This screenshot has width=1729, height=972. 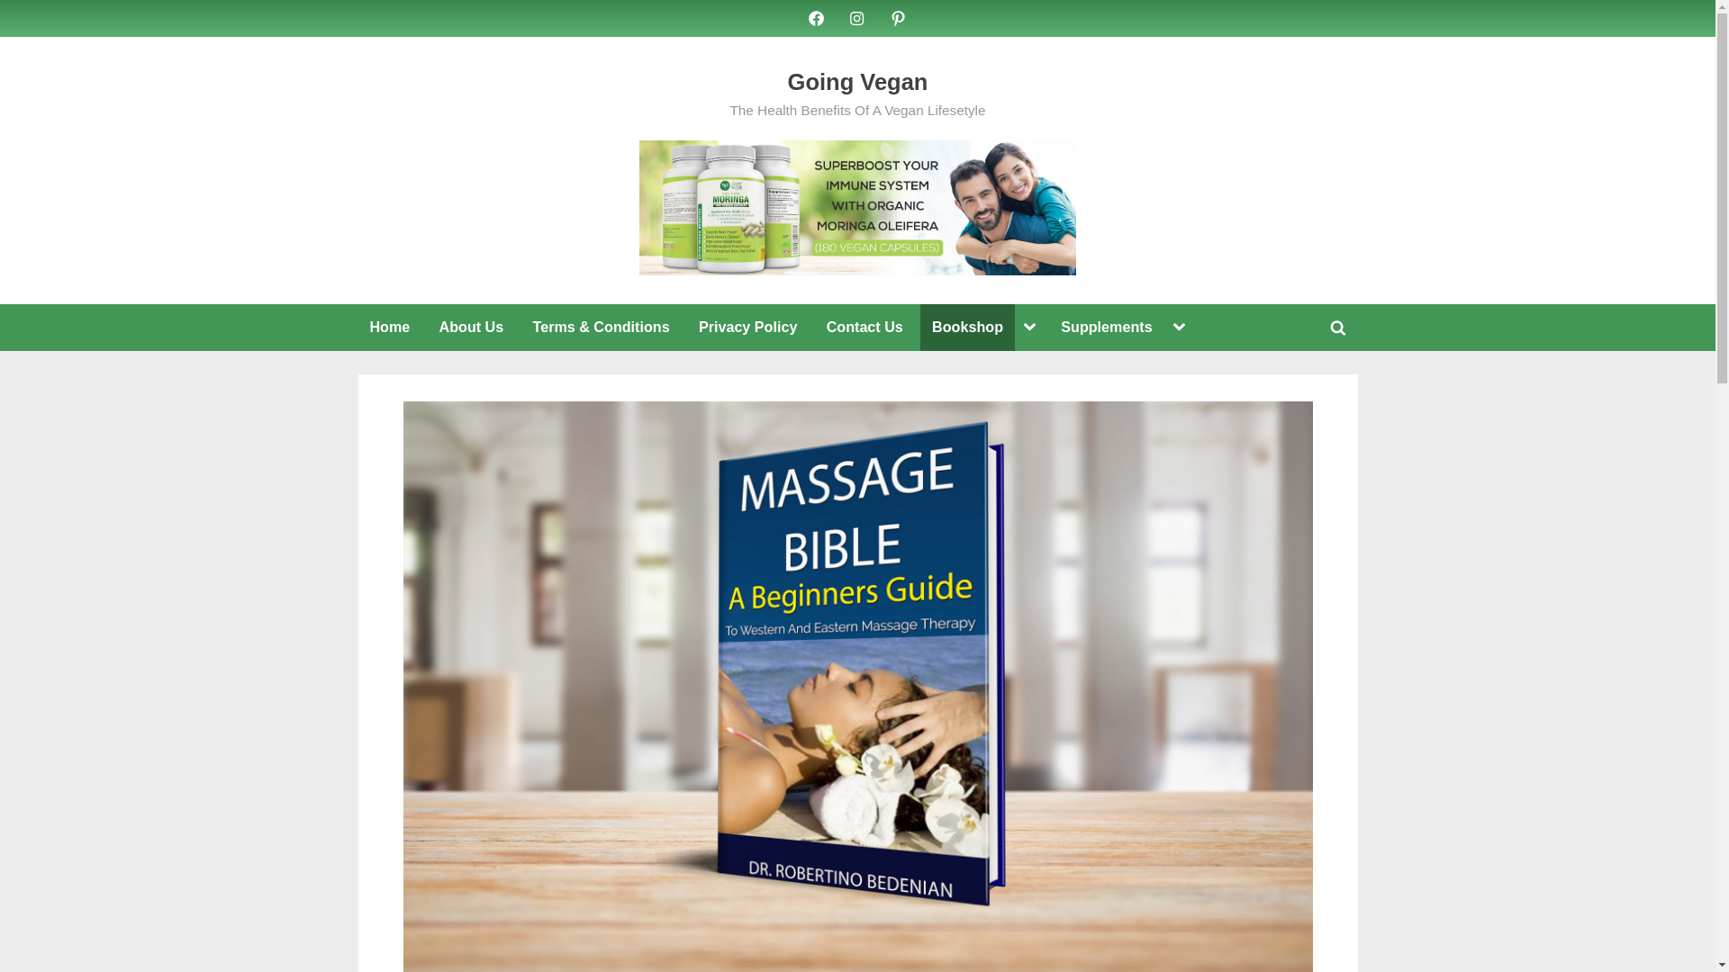 I want to click on Buy Organic Coconut Oil Capsules Here!, so click(x=857, y=207).